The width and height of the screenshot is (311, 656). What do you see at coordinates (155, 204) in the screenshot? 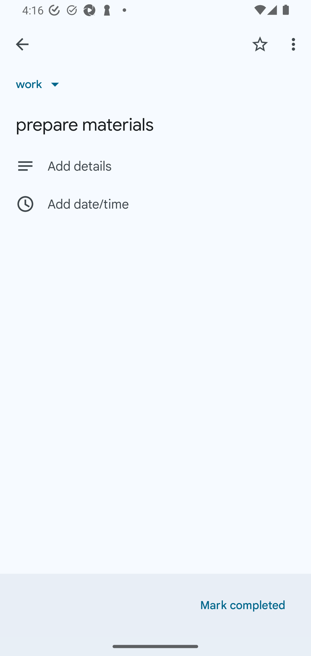
I see `Add date/time` at bounding box center [155, 204].